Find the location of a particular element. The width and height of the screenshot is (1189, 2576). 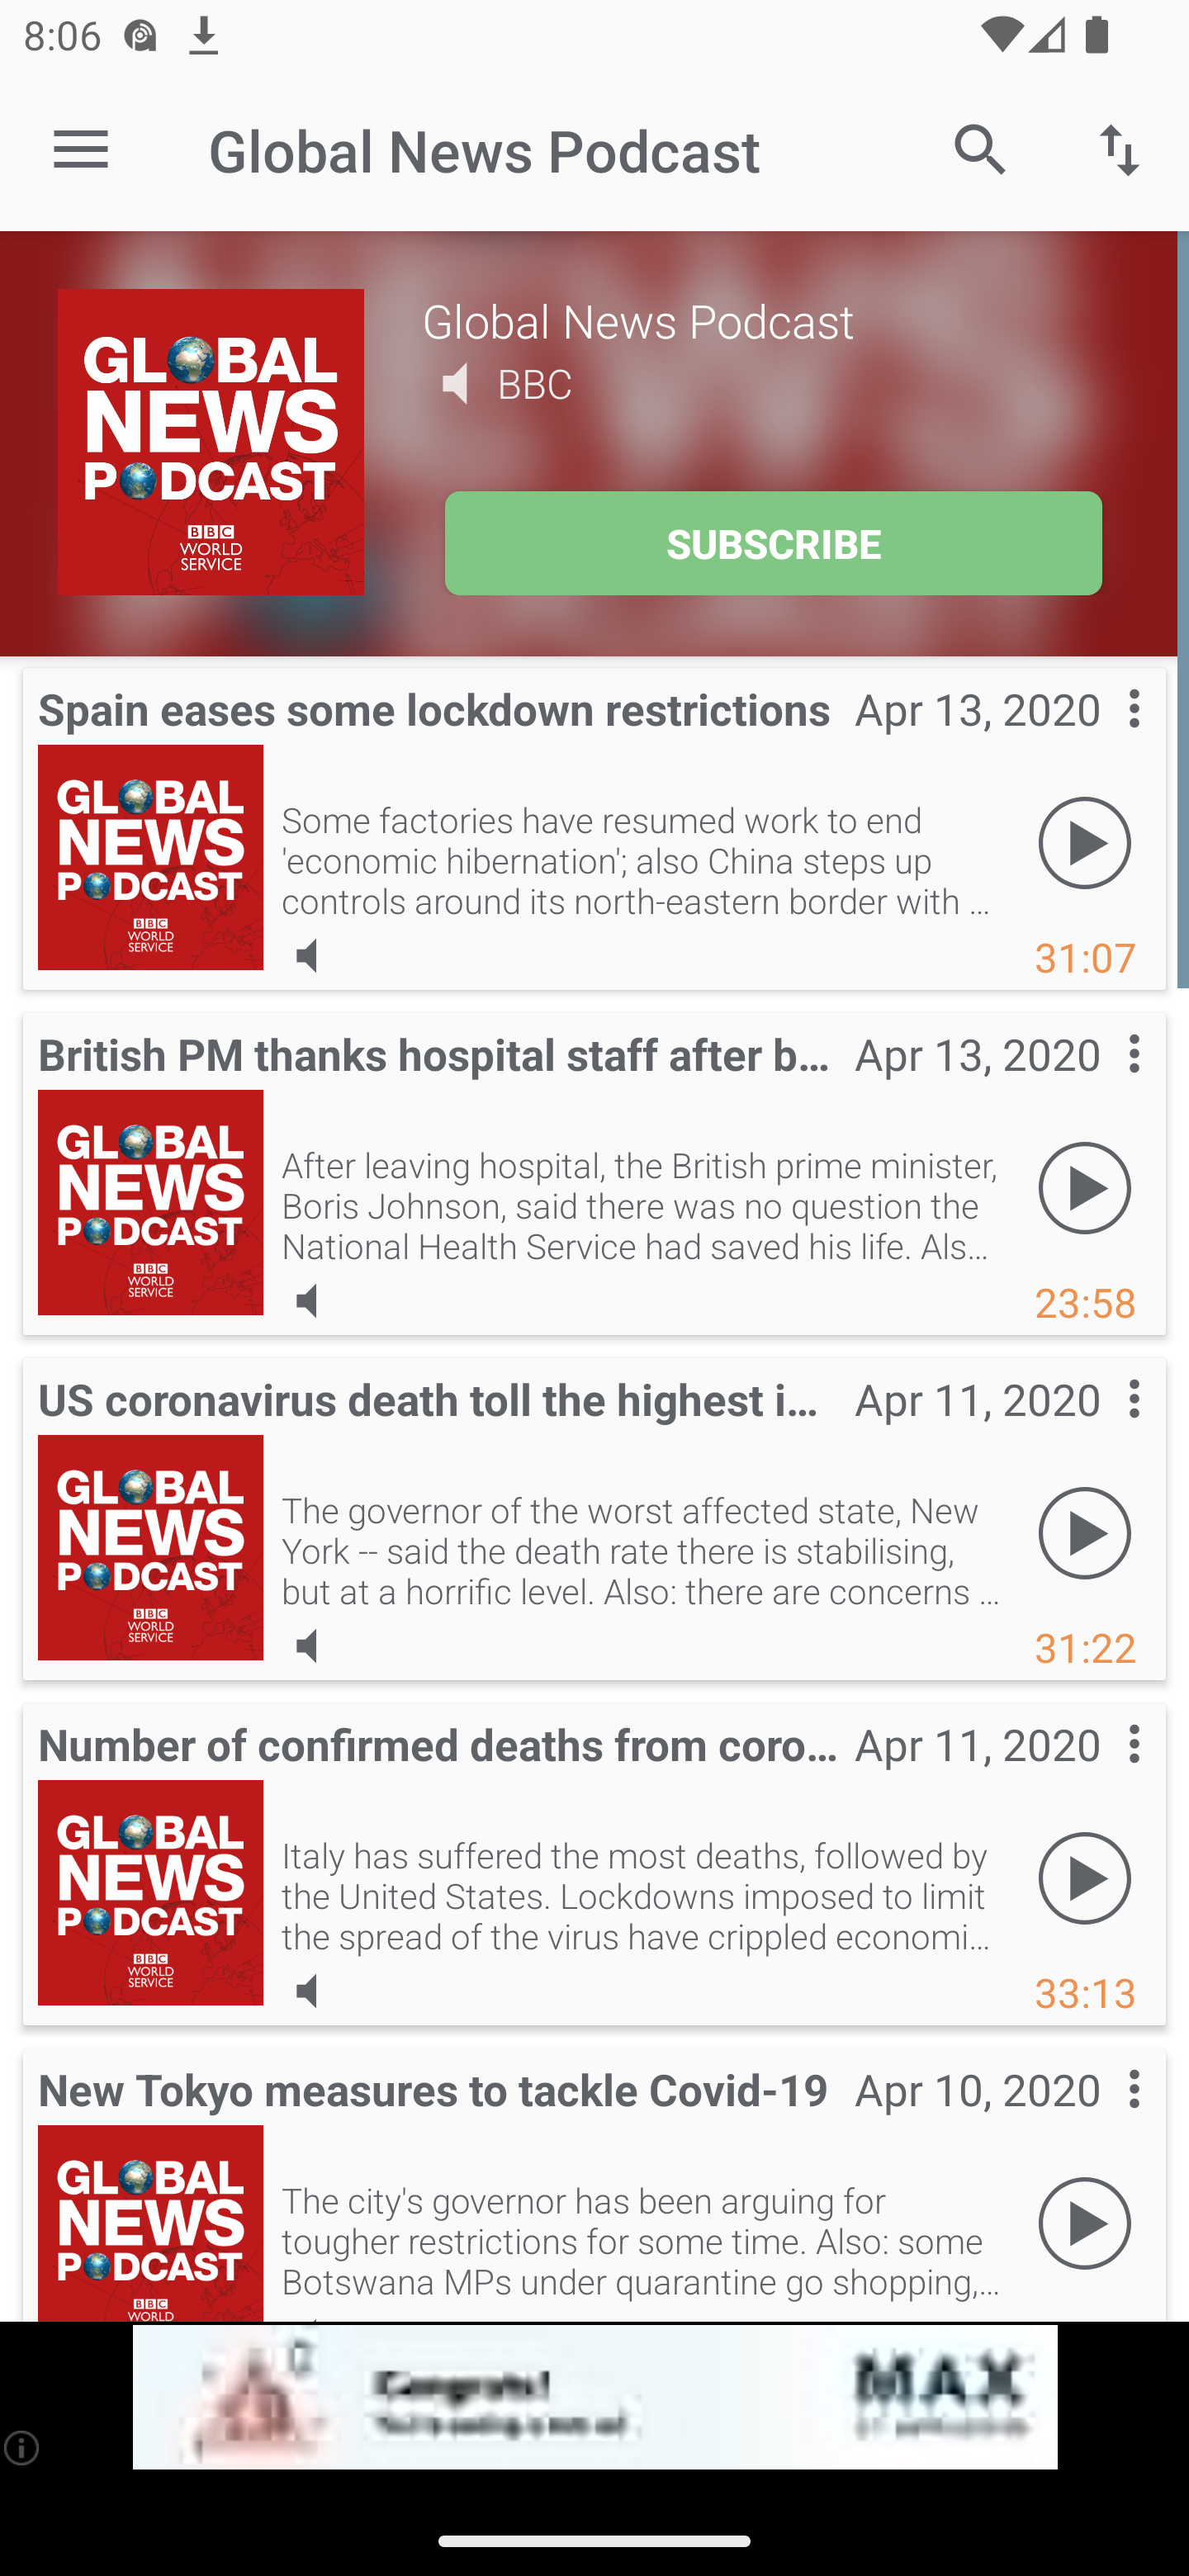

Contextual menu is located at coordinates (1098, 1430).